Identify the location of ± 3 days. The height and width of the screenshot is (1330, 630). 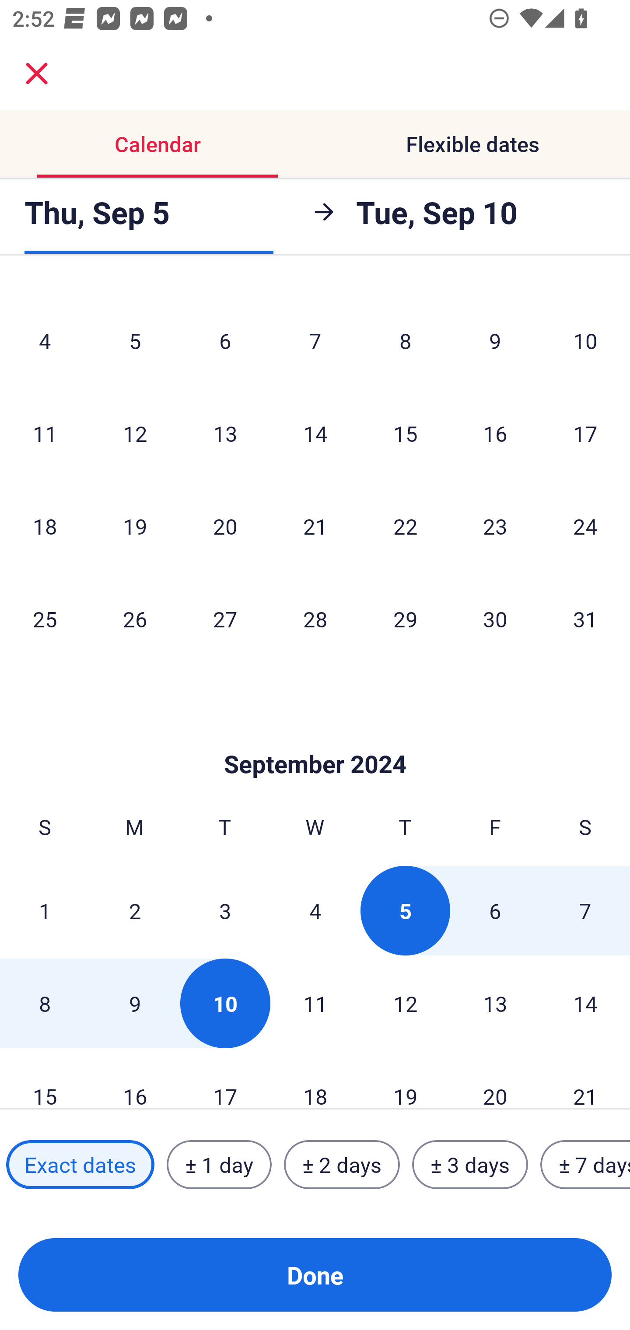
(470, 1164).